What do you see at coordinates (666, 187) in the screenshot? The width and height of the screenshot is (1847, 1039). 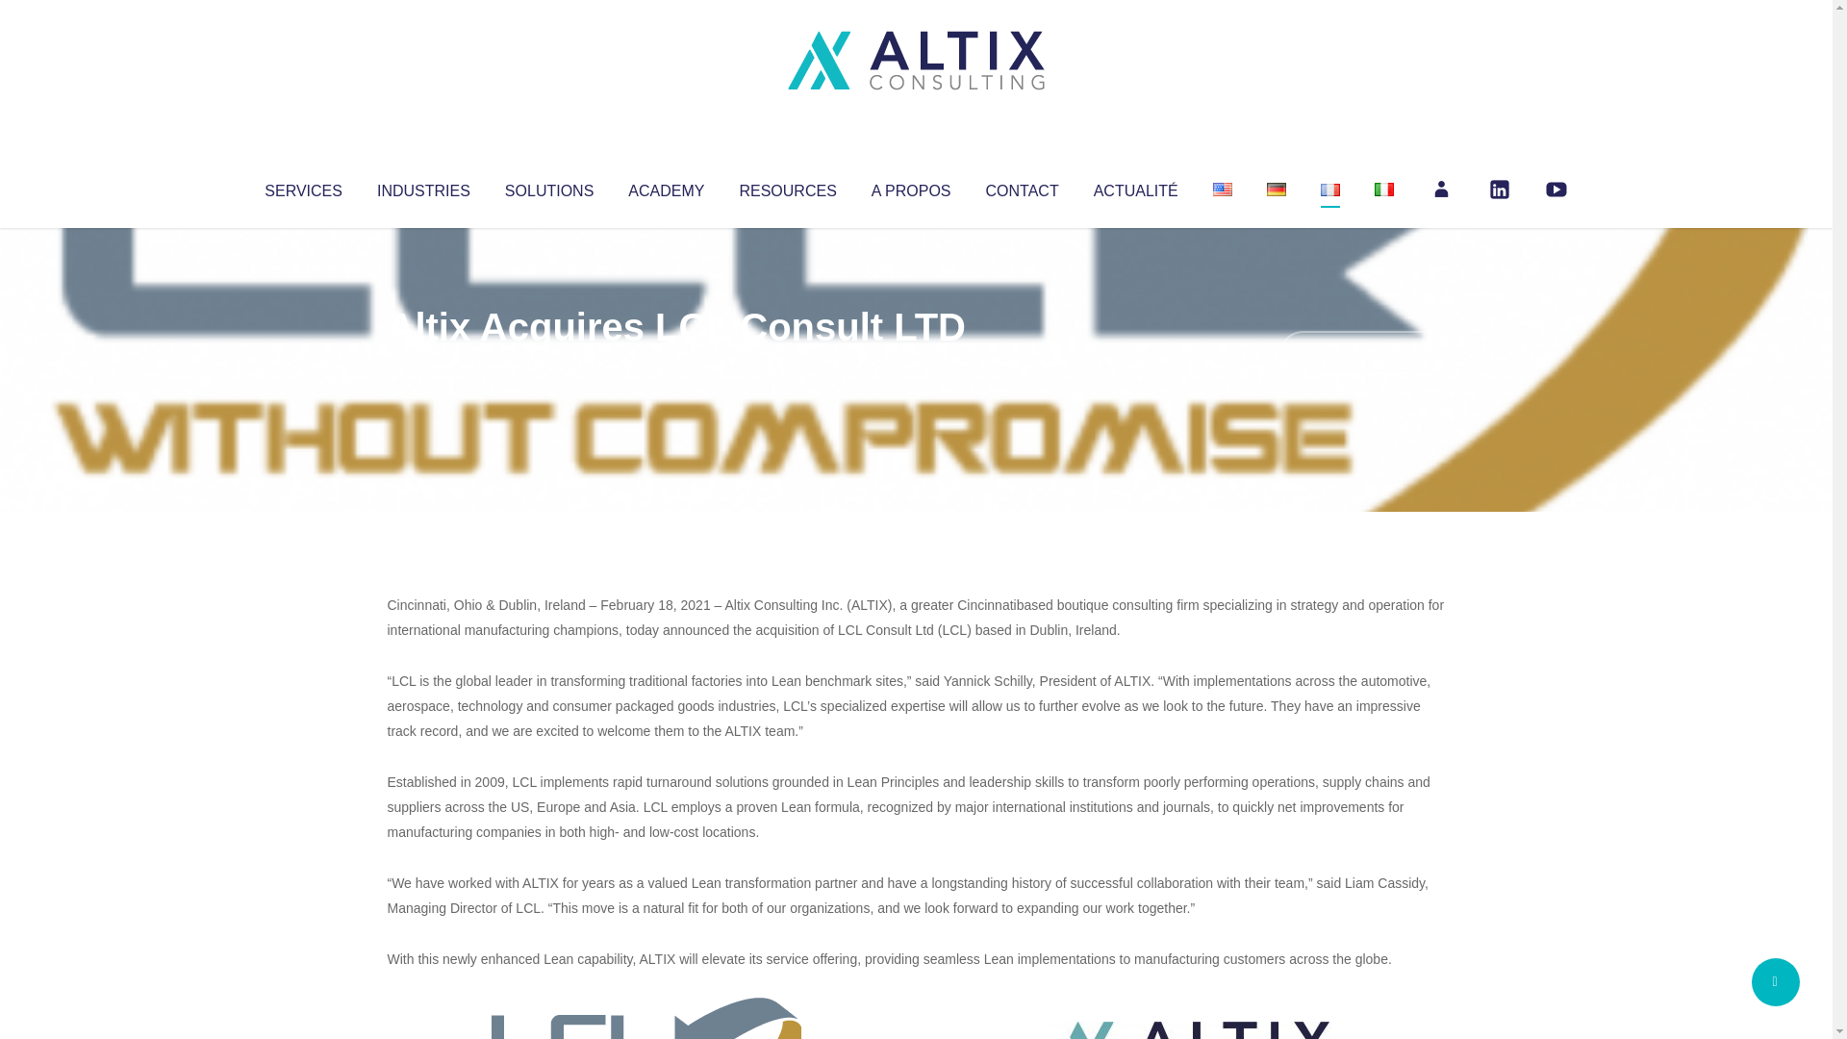 I see `ACADEMY` at bounding box center [666, 187].